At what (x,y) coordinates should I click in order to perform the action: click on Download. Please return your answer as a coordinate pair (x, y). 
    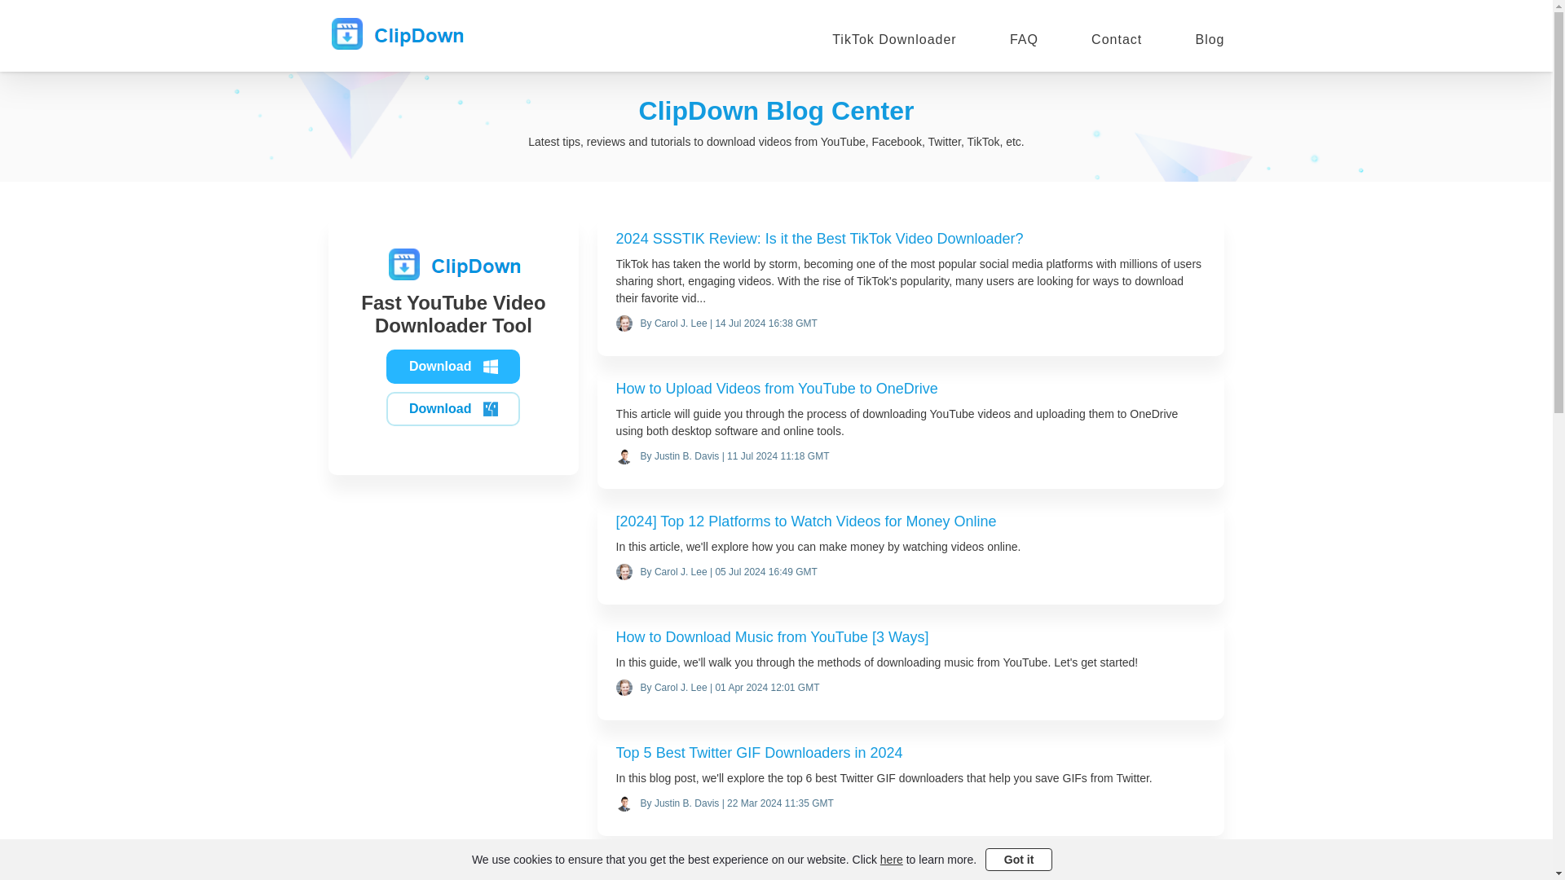
    Looking at the image, I should click on (453, 408).